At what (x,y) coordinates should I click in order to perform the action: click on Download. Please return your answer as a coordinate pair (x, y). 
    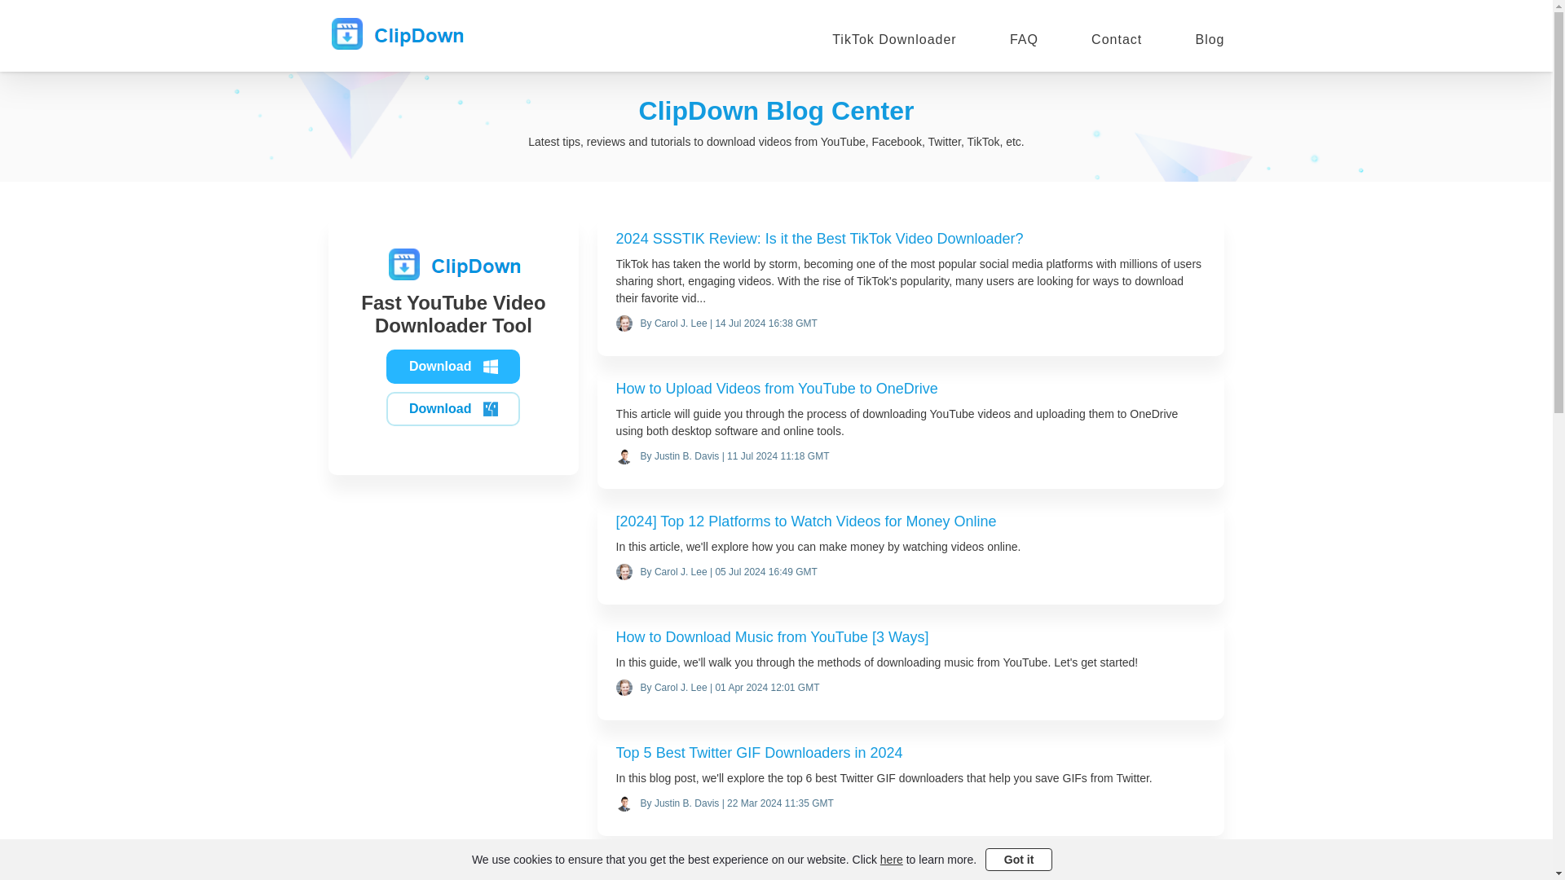
    Looking at the image, I should click on (453, 408).